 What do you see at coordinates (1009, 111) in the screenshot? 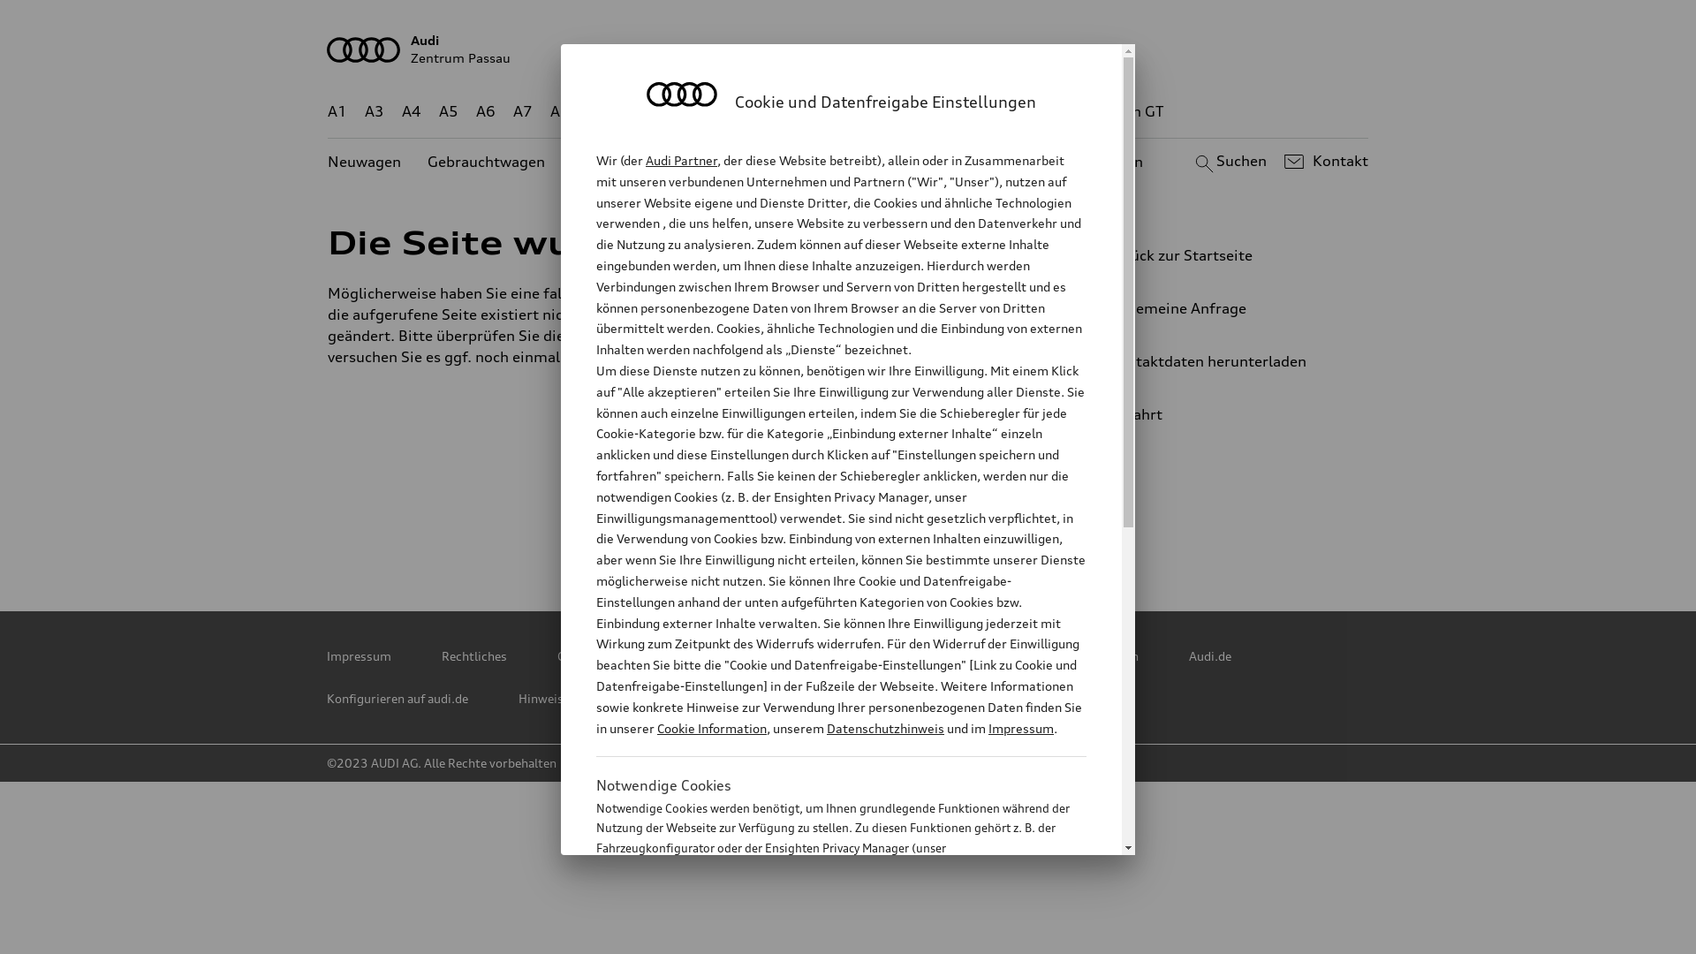
I see `RS` at bounding box center [1009, 111].